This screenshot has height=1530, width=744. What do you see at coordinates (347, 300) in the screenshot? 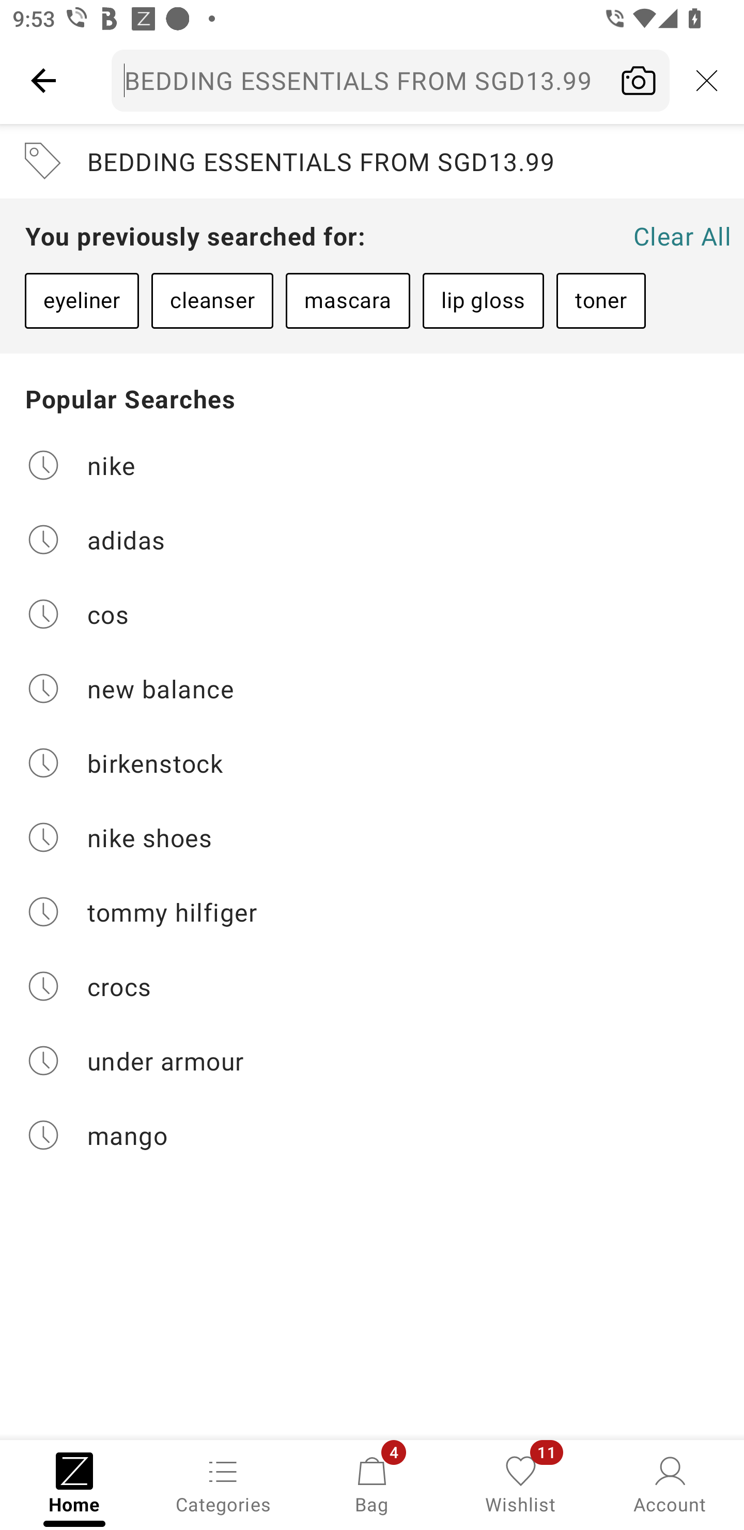
I see `mascara` at bounding box center [347, 300].